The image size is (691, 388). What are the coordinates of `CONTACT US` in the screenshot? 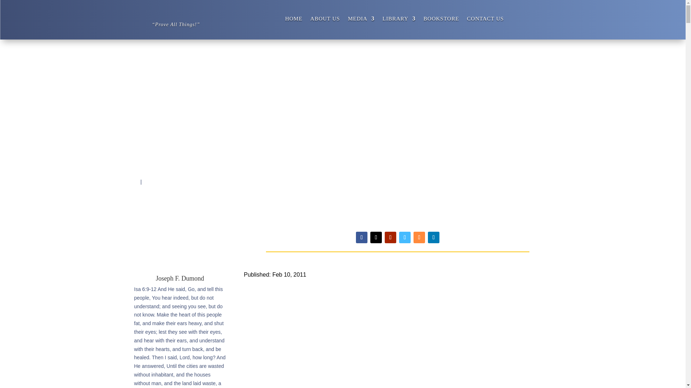 It's located at (485, 20).